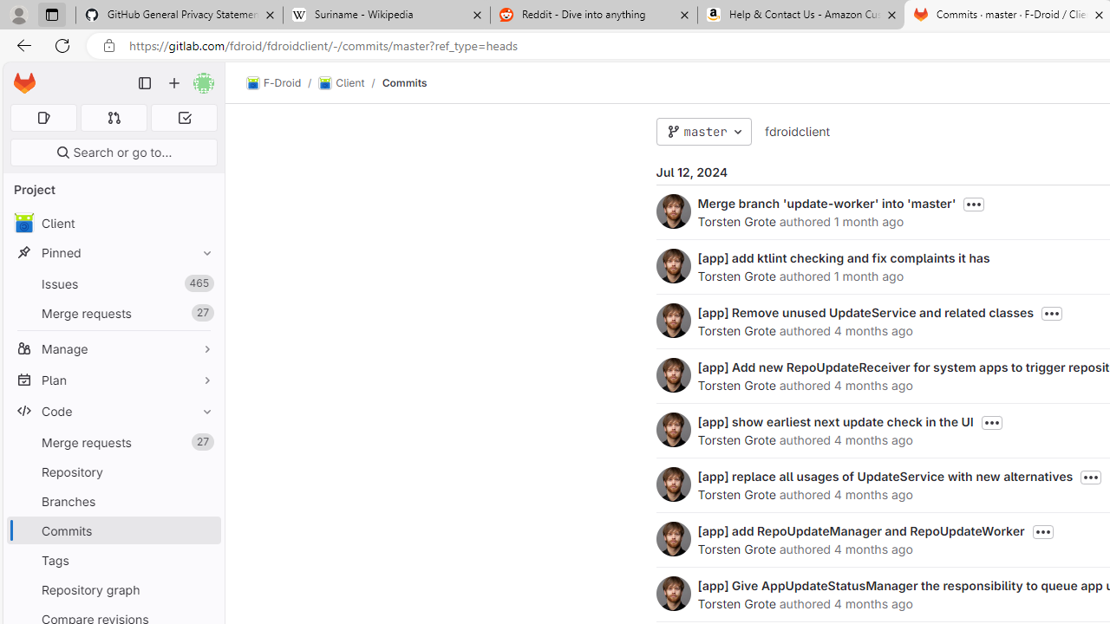 This screenshot has width=1110, height=624. What do you see at coordinates (113, 411) in the screenshot?
I see `Code` at bounding box center [113, 411].